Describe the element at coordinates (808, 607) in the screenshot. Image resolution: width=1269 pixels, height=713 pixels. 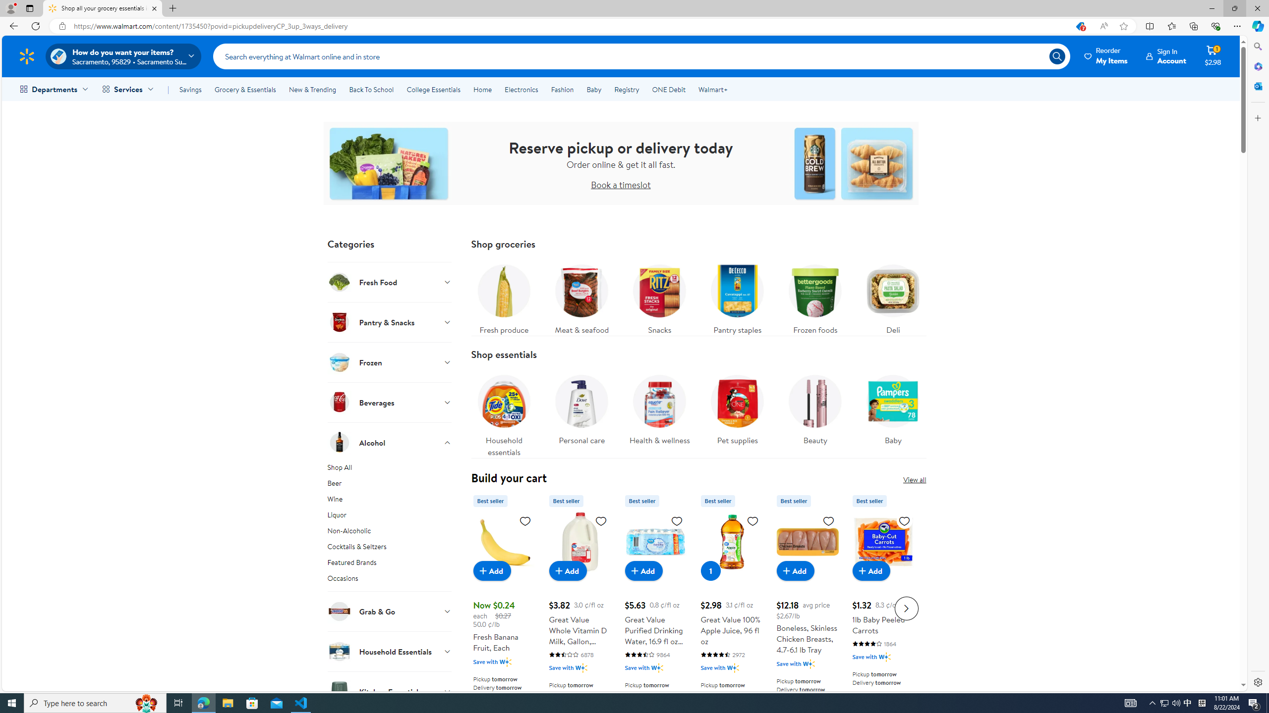
I see `Boneless, Skinless Chicken Breasts, 4.7-6.1 lb Tray` at that location.